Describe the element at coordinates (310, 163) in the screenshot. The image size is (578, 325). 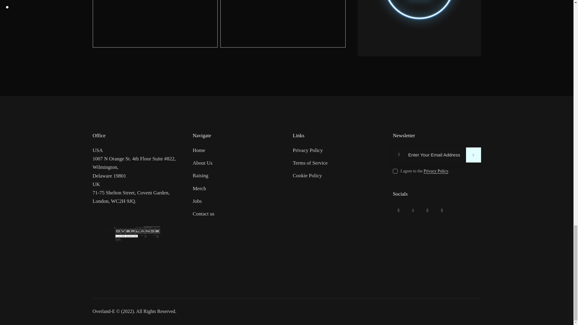
I see `Terms of Service` at that location.